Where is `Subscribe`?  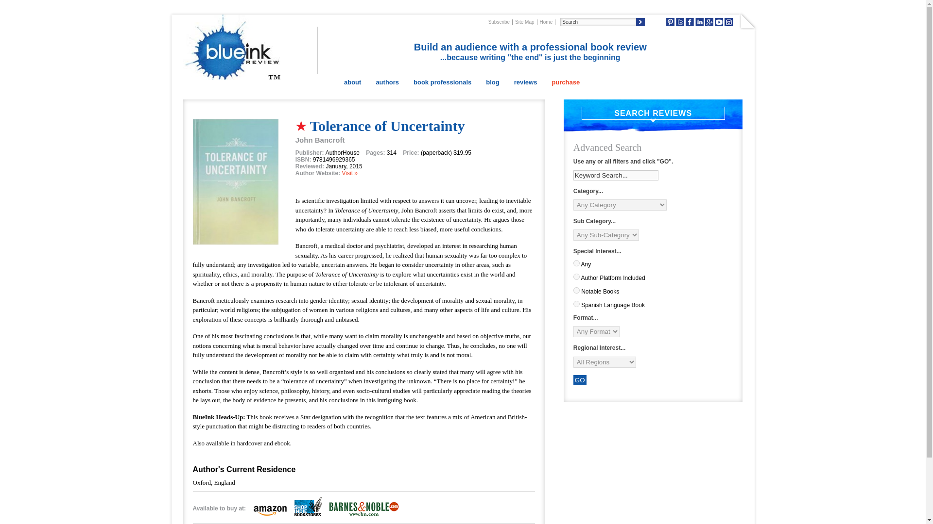 Subscribe is located at coordinates (499, 21).